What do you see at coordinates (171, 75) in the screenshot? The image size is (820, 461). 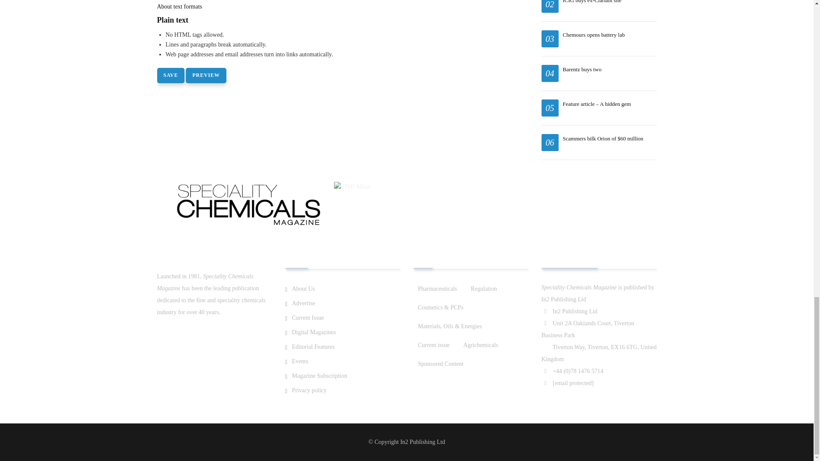 I see `Save` at bounding box center [171, 75].